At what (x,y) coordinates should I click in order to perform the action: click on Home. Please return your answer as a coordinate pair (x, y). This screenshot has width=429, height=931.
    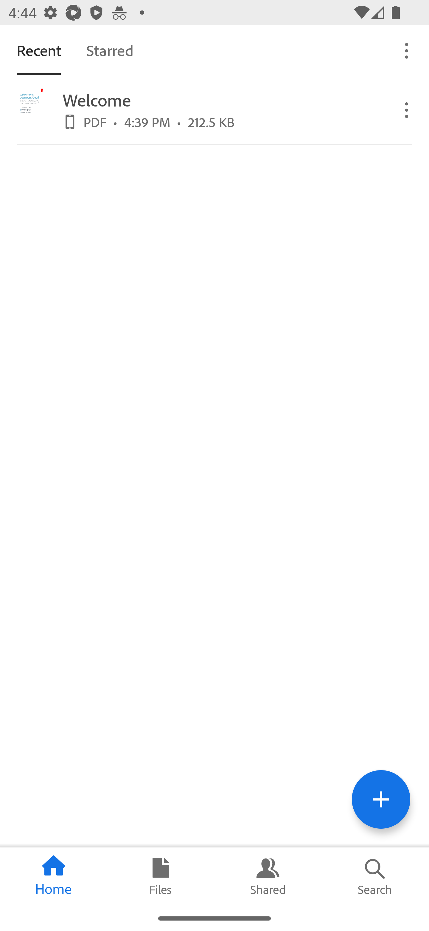
    Looking at the image, I should click on (54, 876).